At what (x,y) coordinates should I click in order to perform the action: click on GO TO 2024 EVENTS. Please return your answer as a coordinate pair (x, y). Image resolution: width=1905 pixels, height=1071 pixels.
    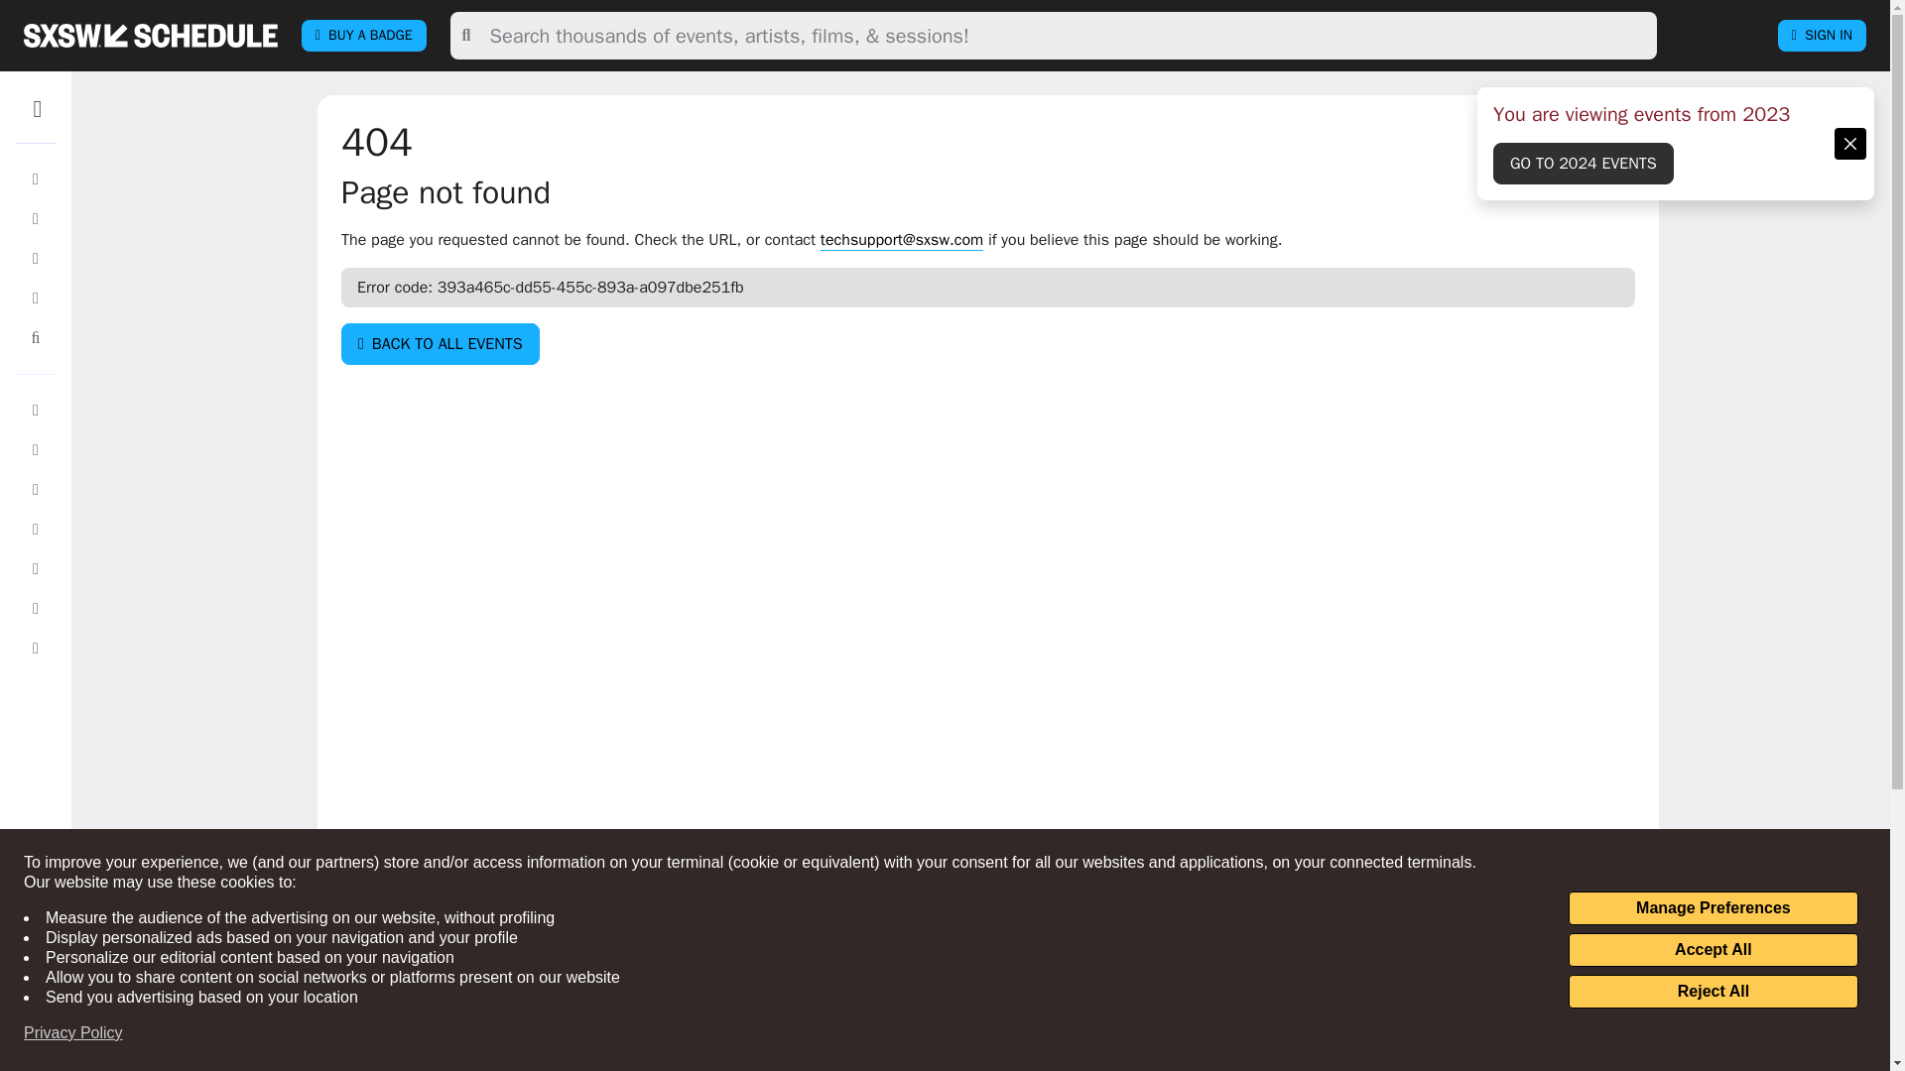
    Looking at the image, I should click on (1584, 163).